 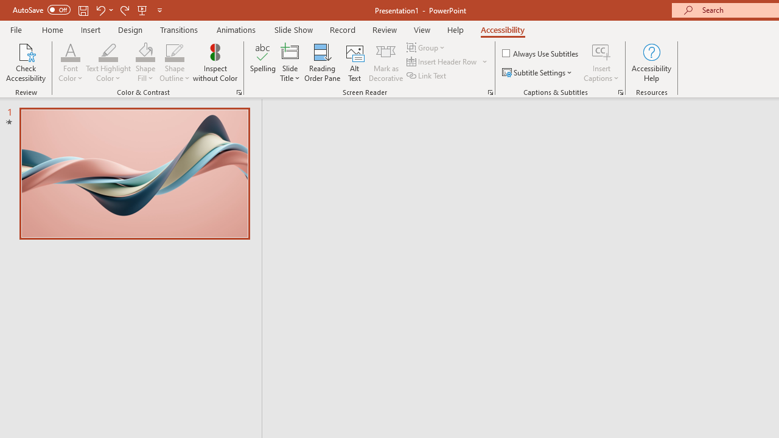 What do you see at coordinates (290, 51) in the screenshot?
I see `Slide Title` at bounding box center [290, 51].